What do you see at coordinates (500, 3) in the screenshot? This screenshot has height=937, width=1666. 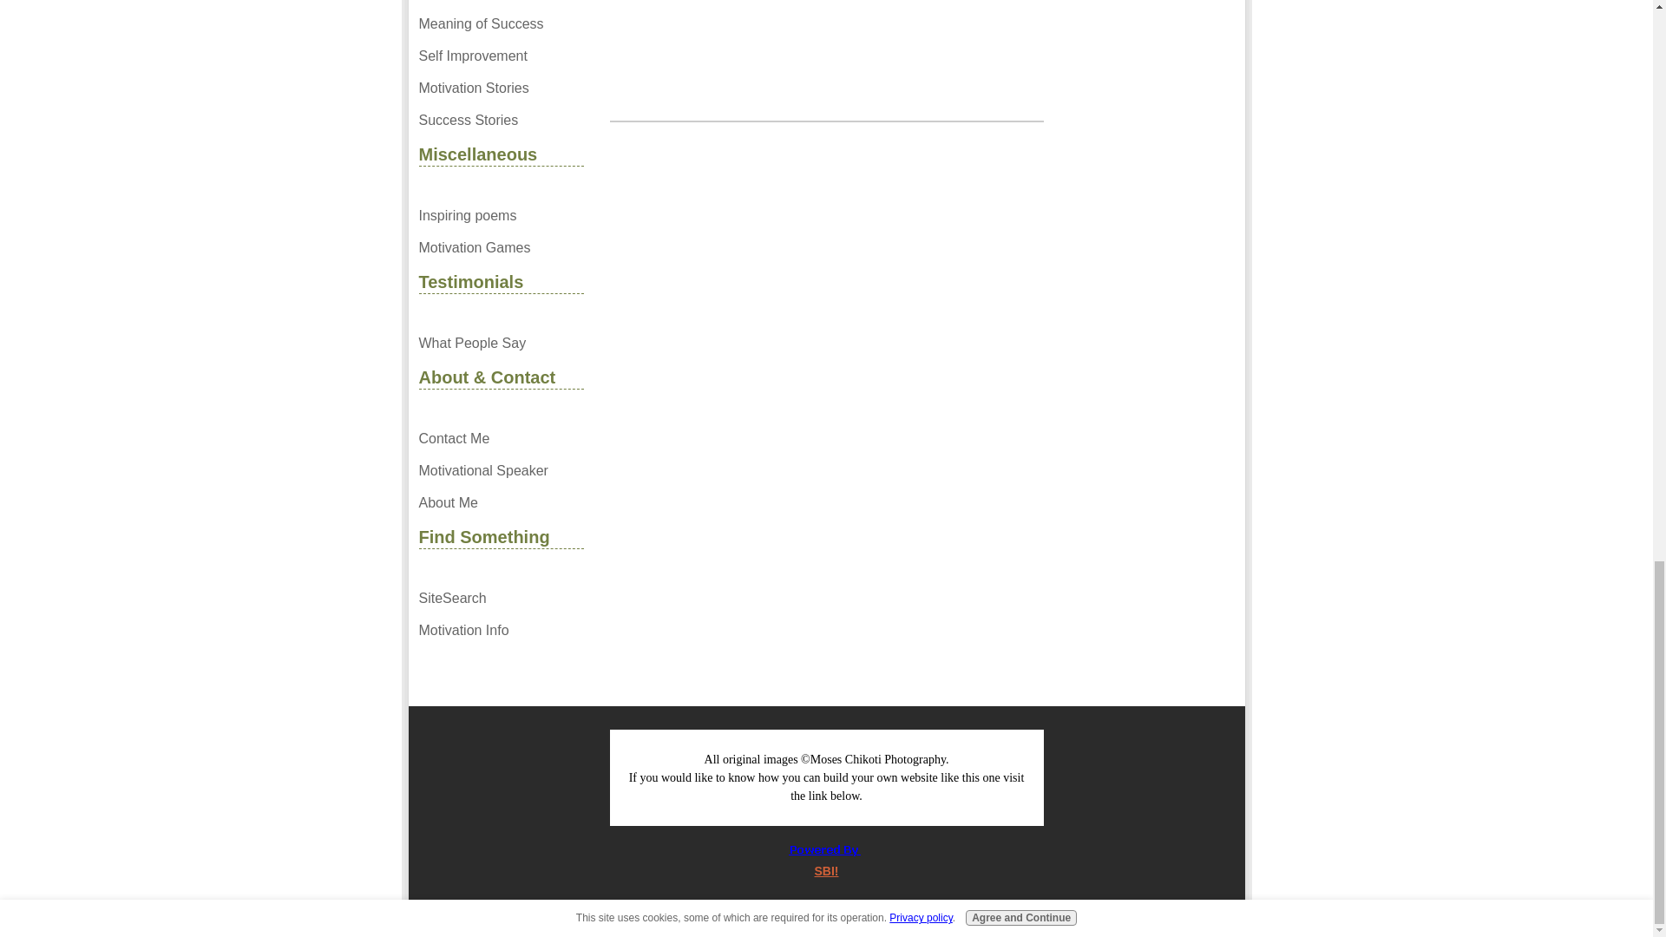 I see `Motivation Articles` at bounding box center [500, 3].